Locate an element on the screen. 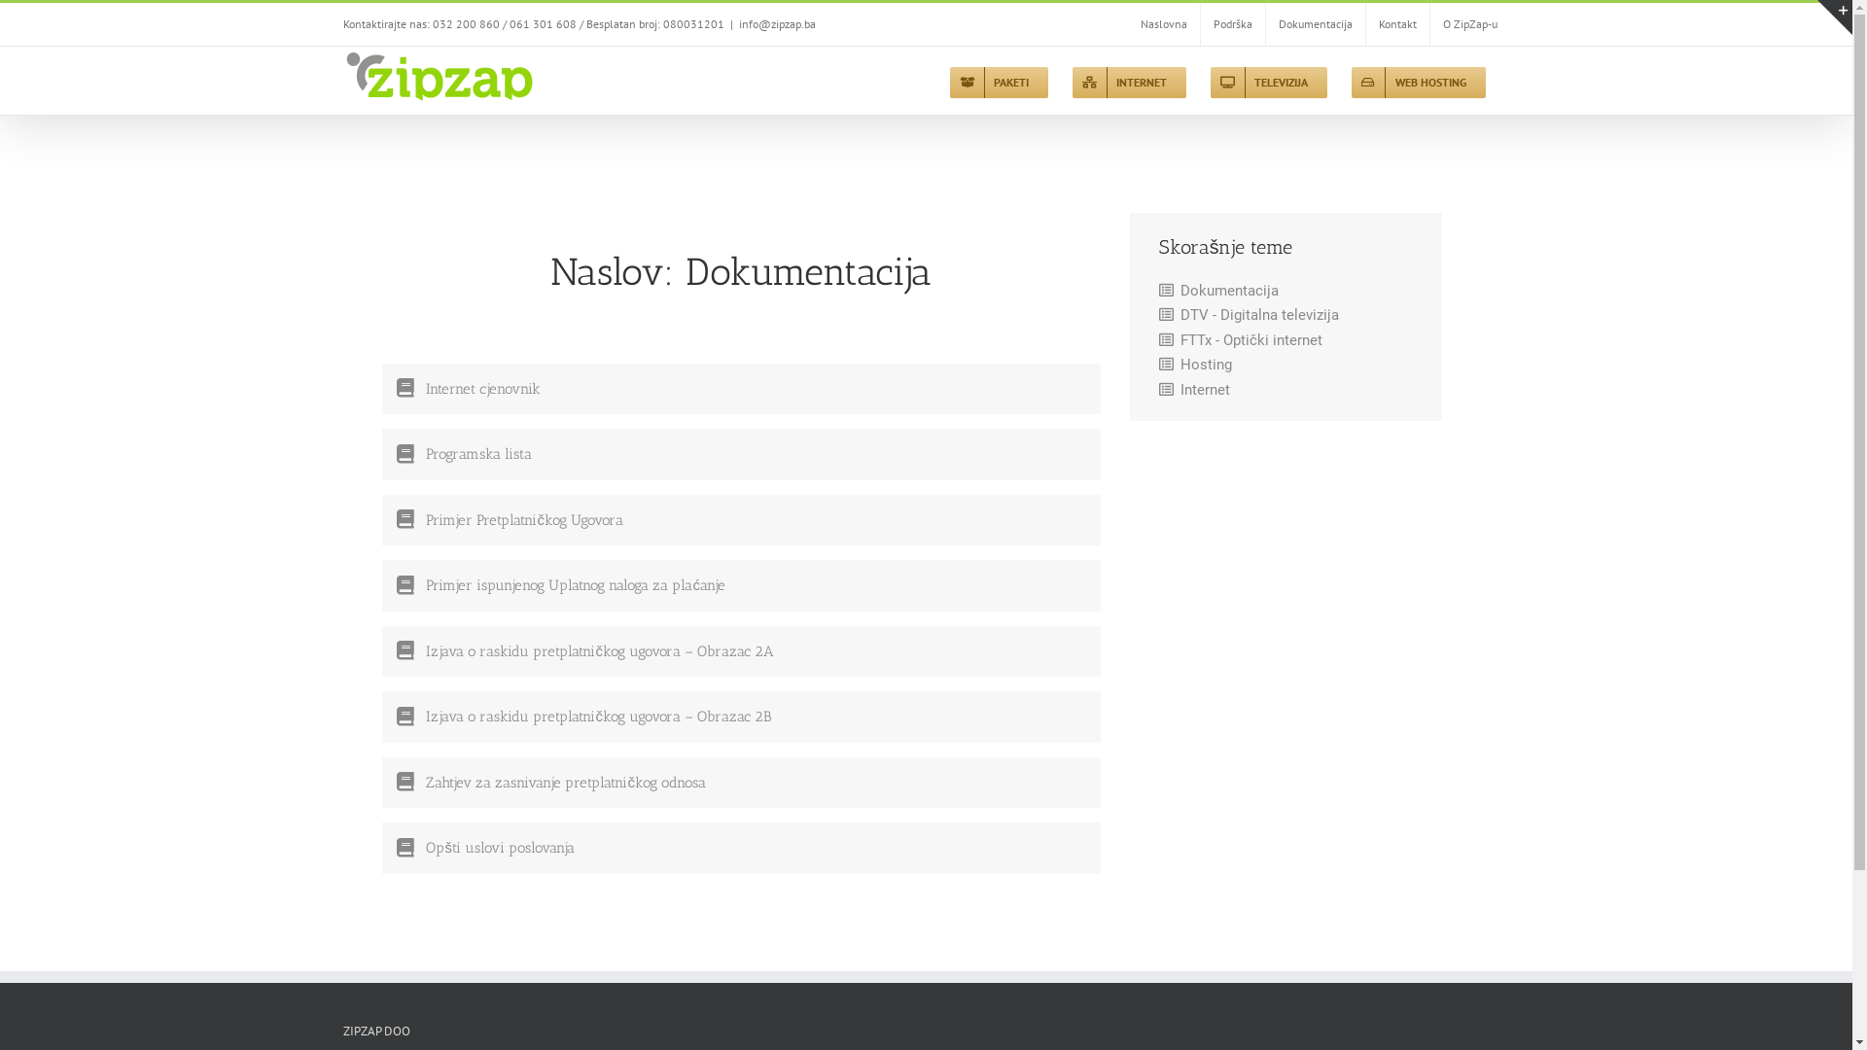  Dokumentacija is located at coordinates (1316, 24).